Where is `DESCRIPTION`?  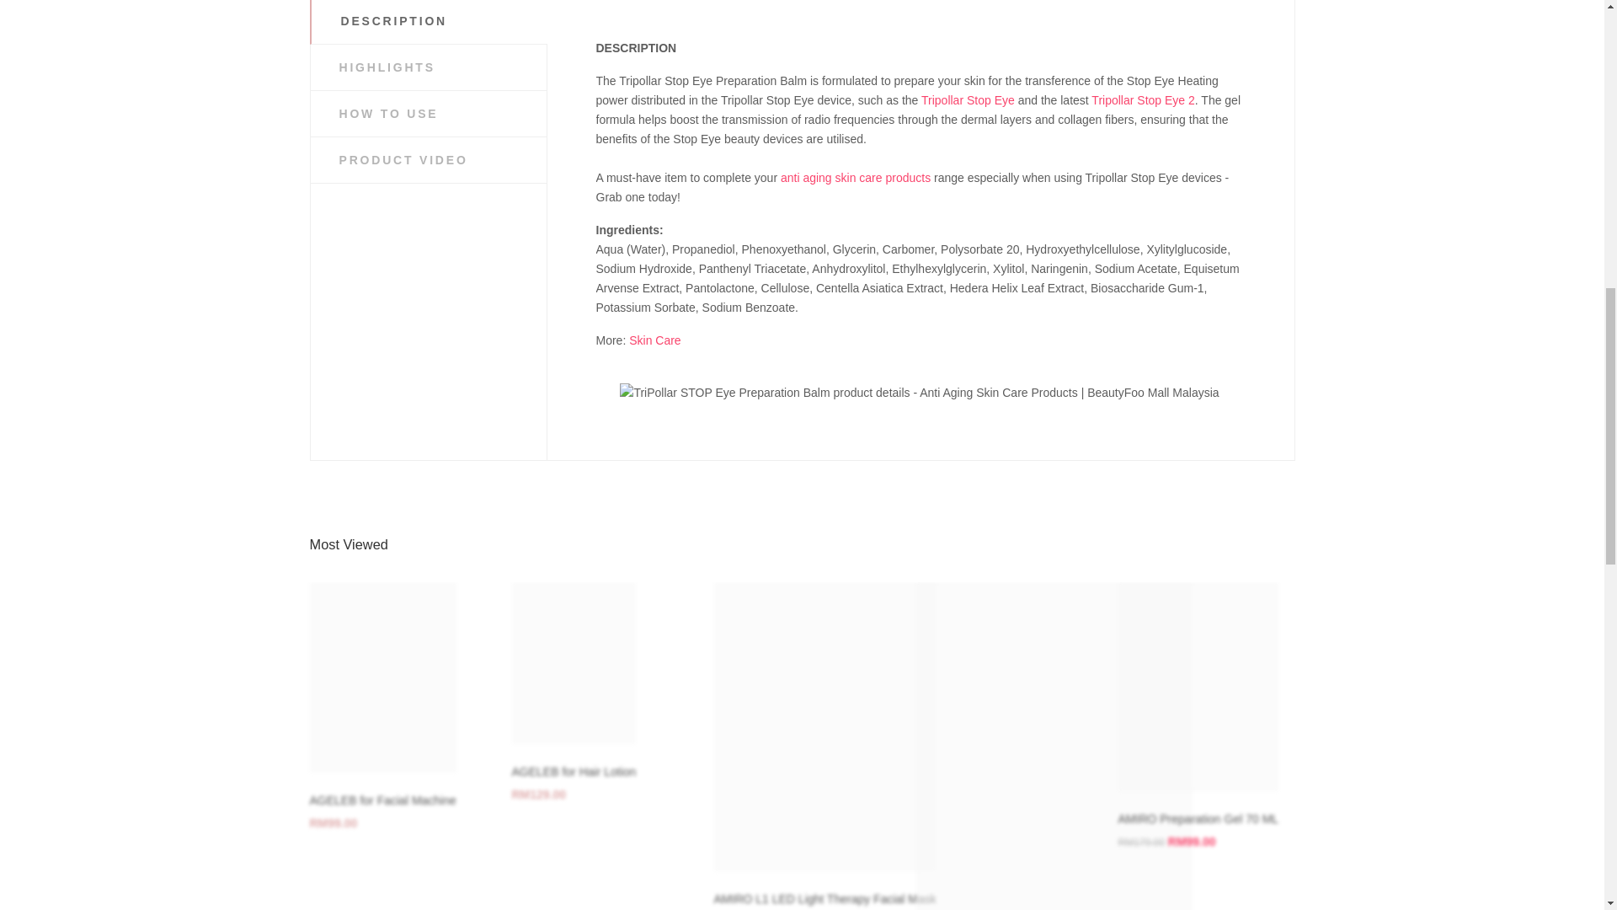
DESCRIPTION is located at coordinates (430, 22).